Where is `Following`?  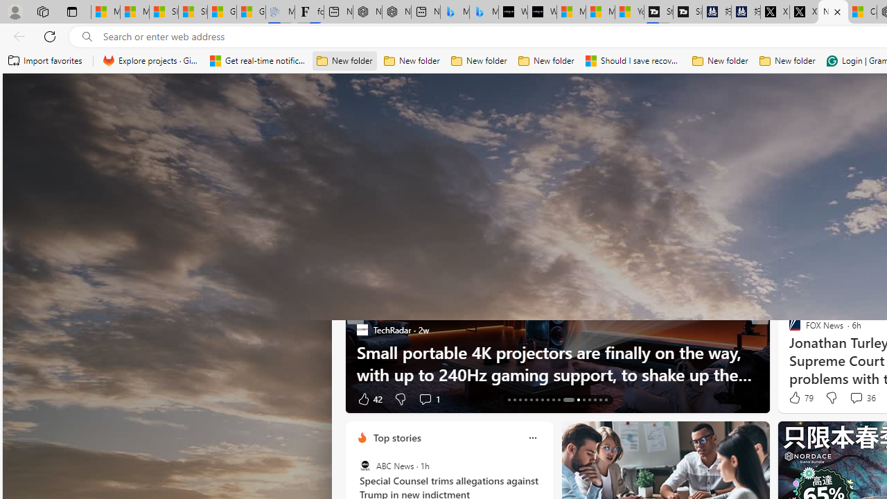
Following is located at coordinates (429, 185).